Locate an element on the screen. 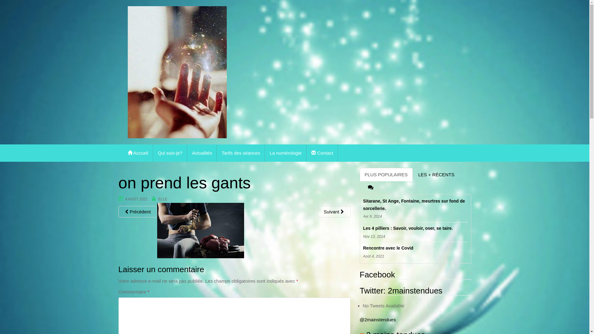 This screenshot has width=594, height=334. on prend les gants is located at coordinates (200, 230).